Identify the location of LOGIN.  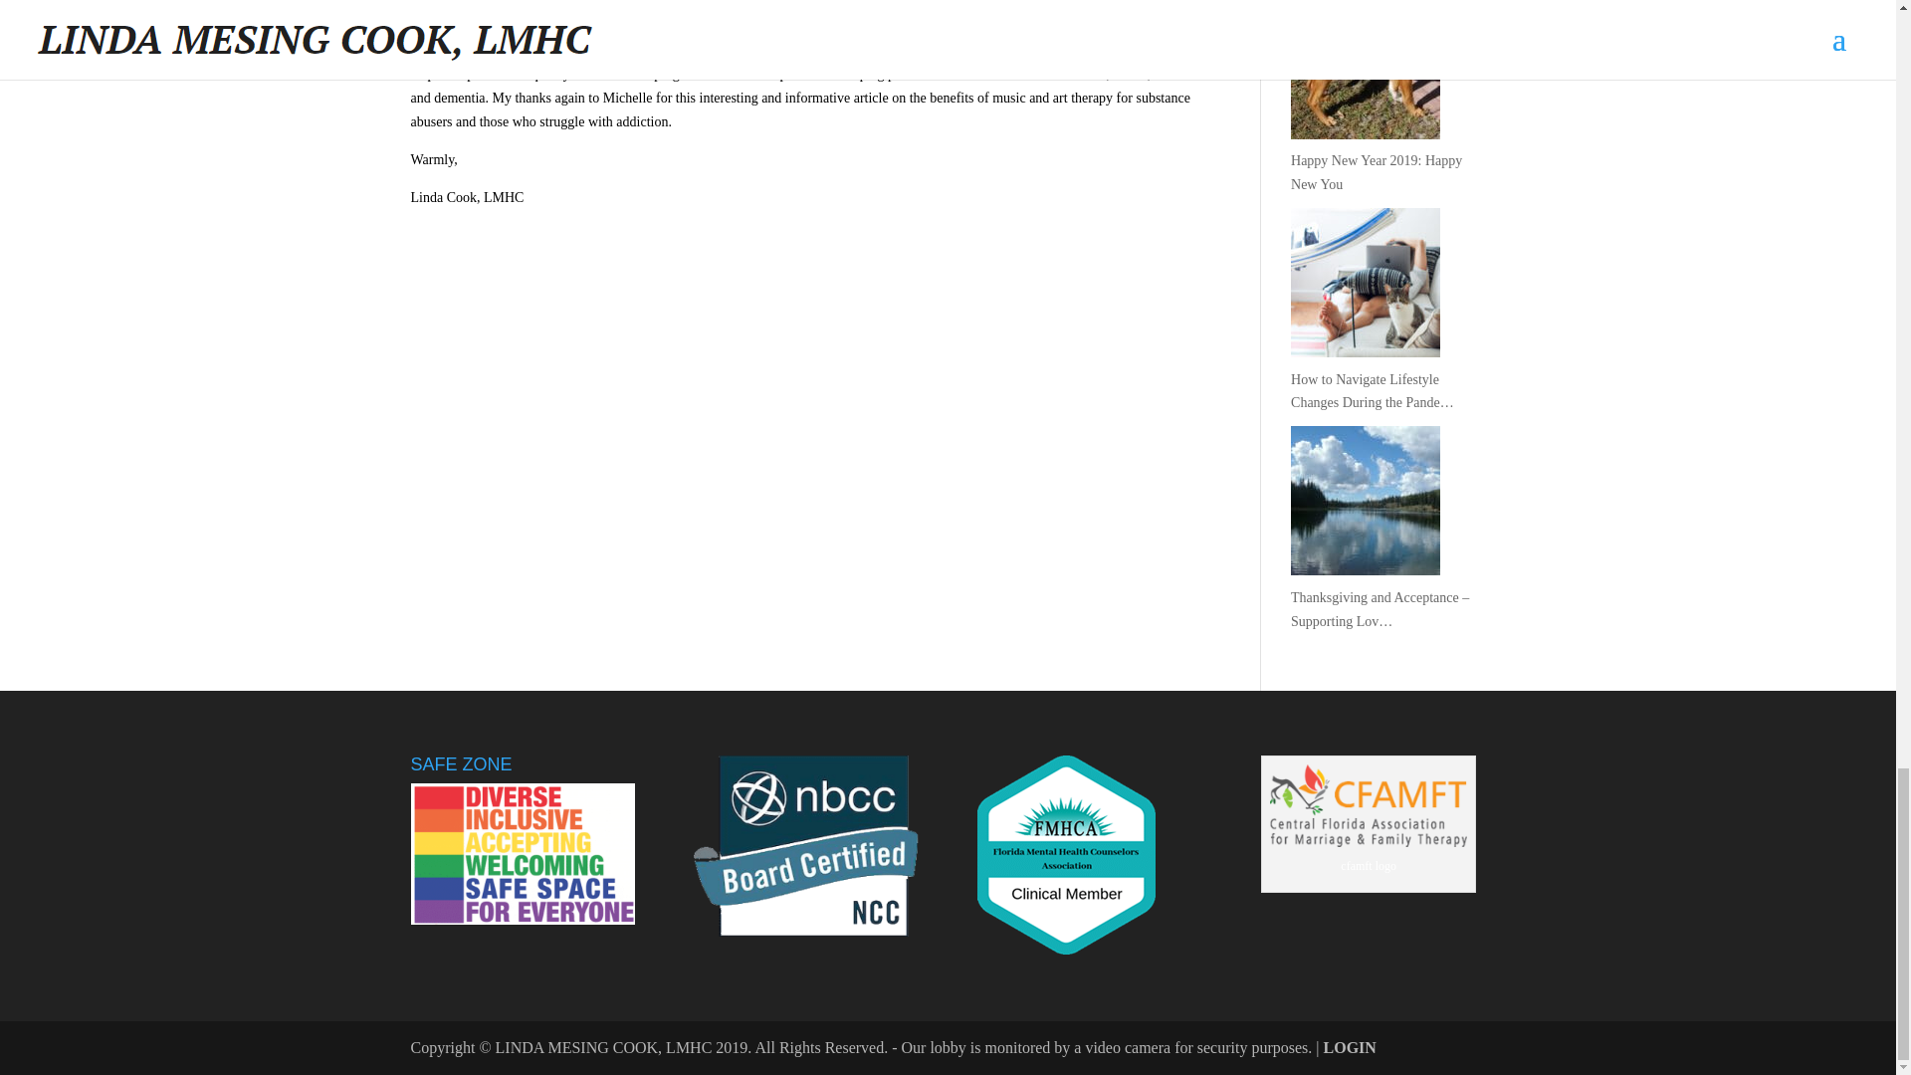
(1350, 1047).